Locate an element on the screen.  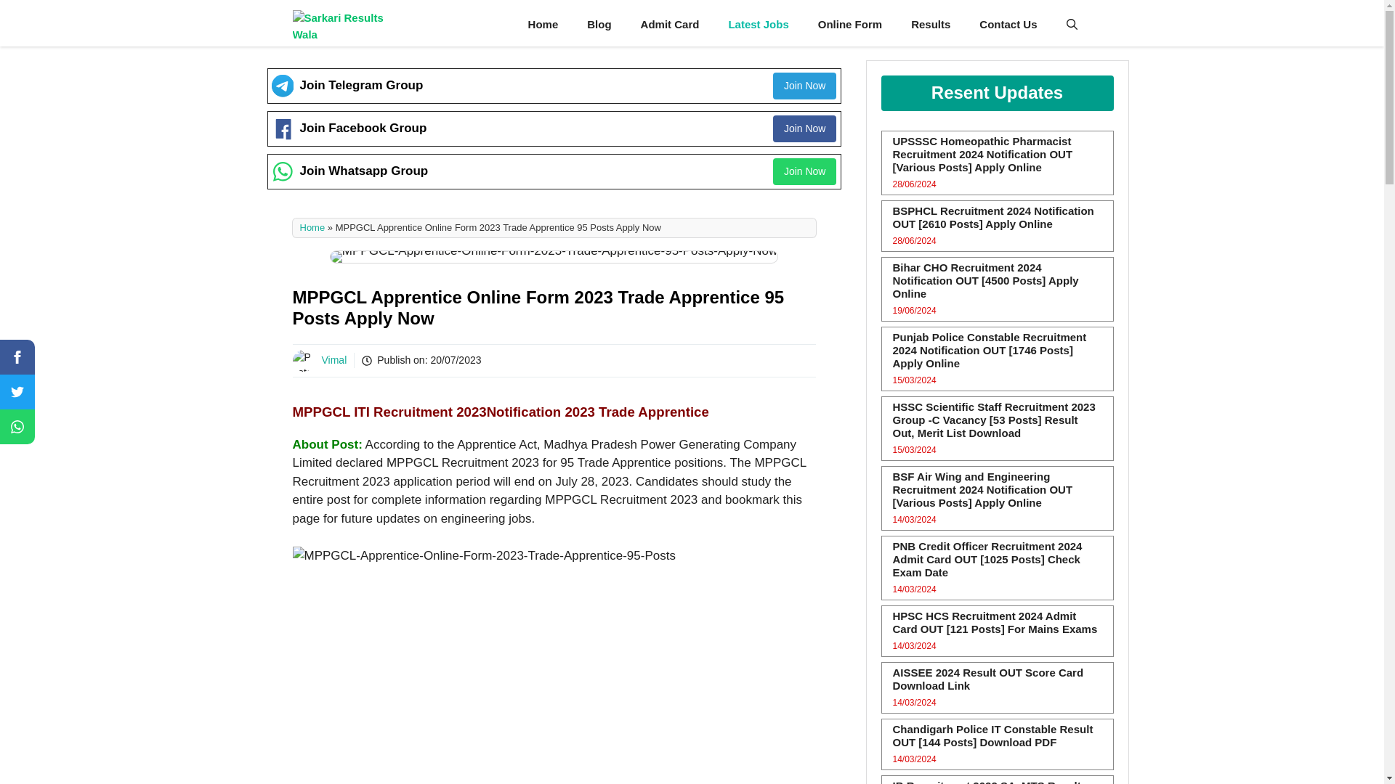
Online Form is located at coordinates (850, 25).